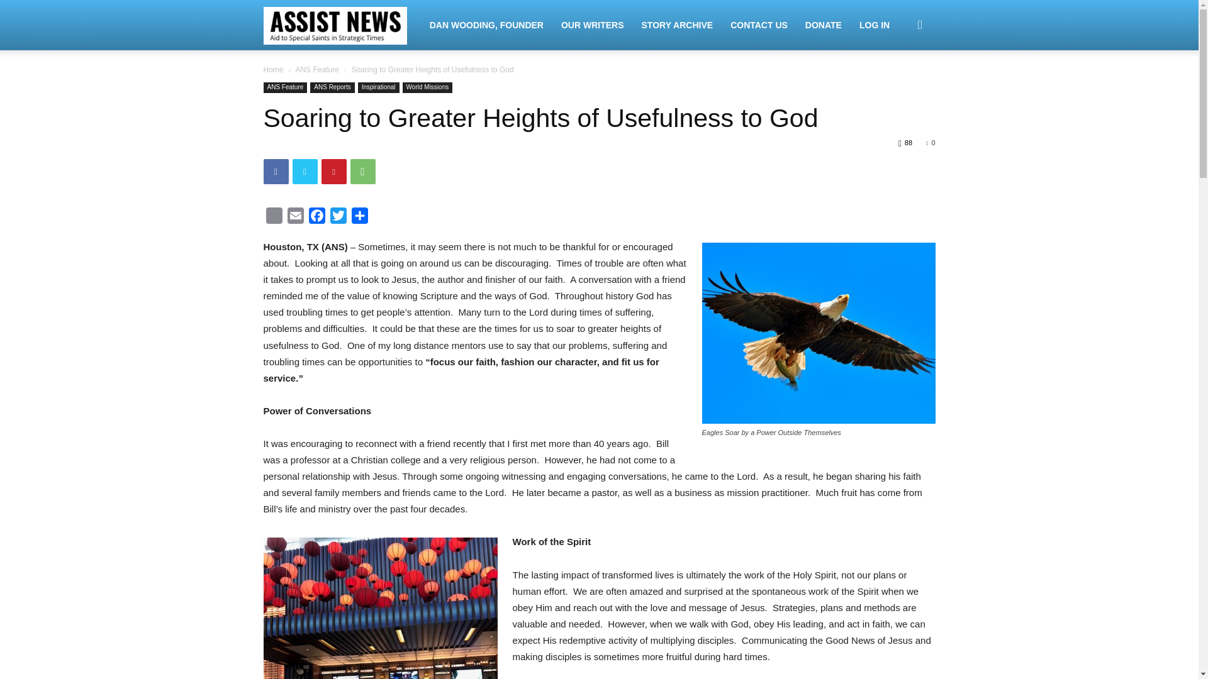 This screenshot has width=1208, height=679. What do you see at coordinates (273, 218) in the screenshot?
I see `Print` at bounding box center [273, 218].